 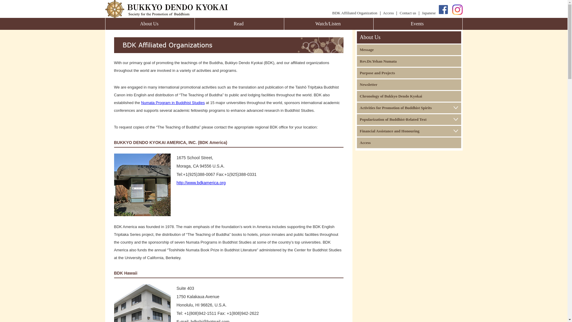 What do you see at coordinates (388, 13) in the screenshot?
I see `Access` at bounding box center [388, 13].